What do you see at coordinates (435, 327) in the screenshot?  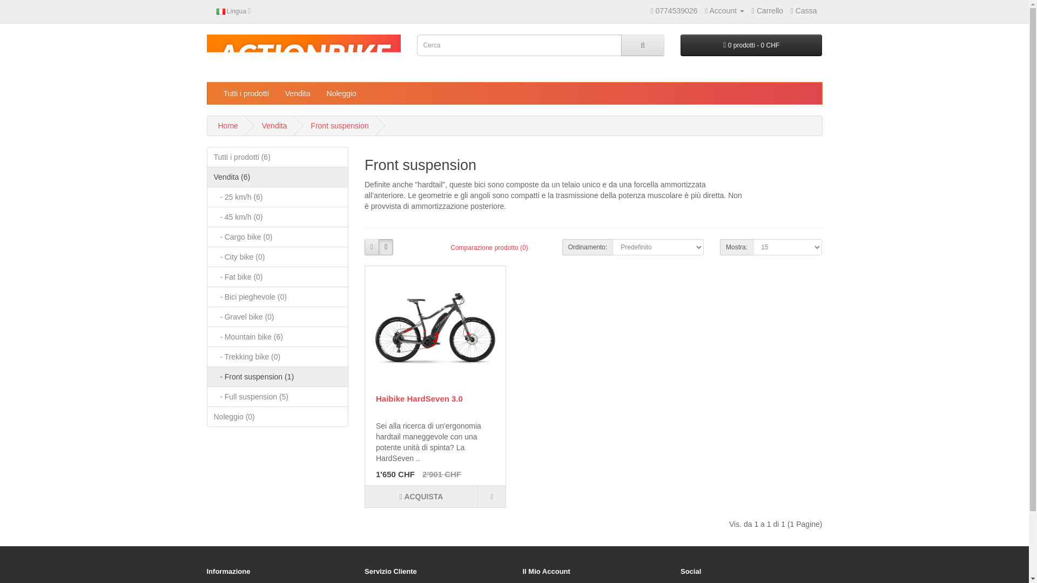 I see `Haibike HardSeven 3.0` at bounding box center [435, 327].